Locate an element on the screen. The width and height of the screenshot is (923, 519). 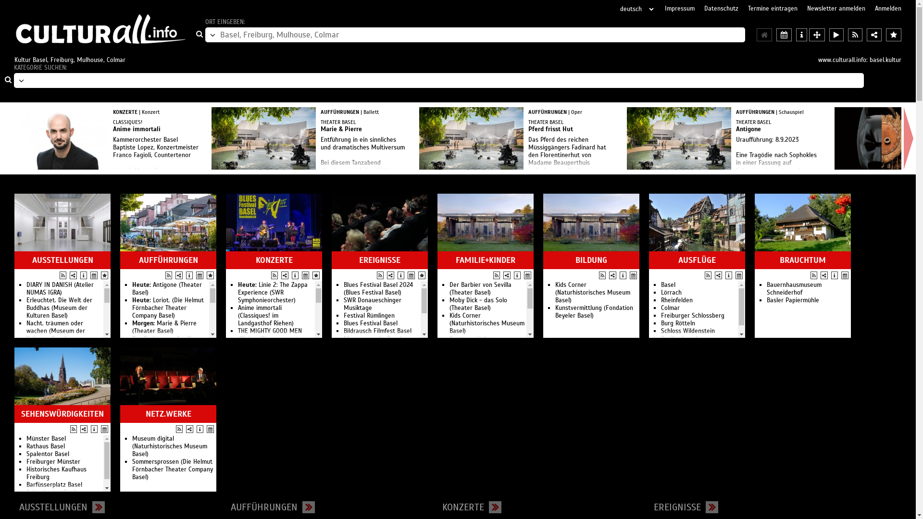
Tourismusinformationen is located at coordinates (729, 275).